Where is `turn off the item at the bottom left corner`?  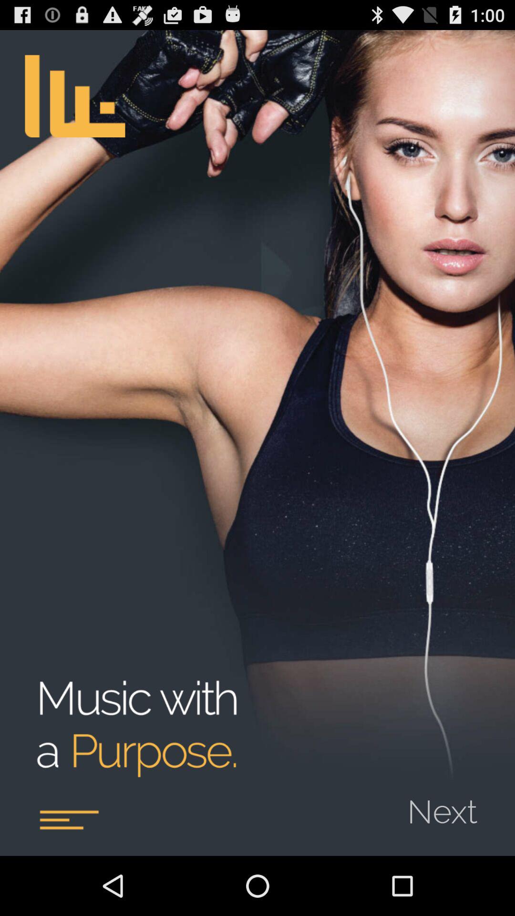
turn off the item at the bottom left corner is located at coordinates (69, 820).